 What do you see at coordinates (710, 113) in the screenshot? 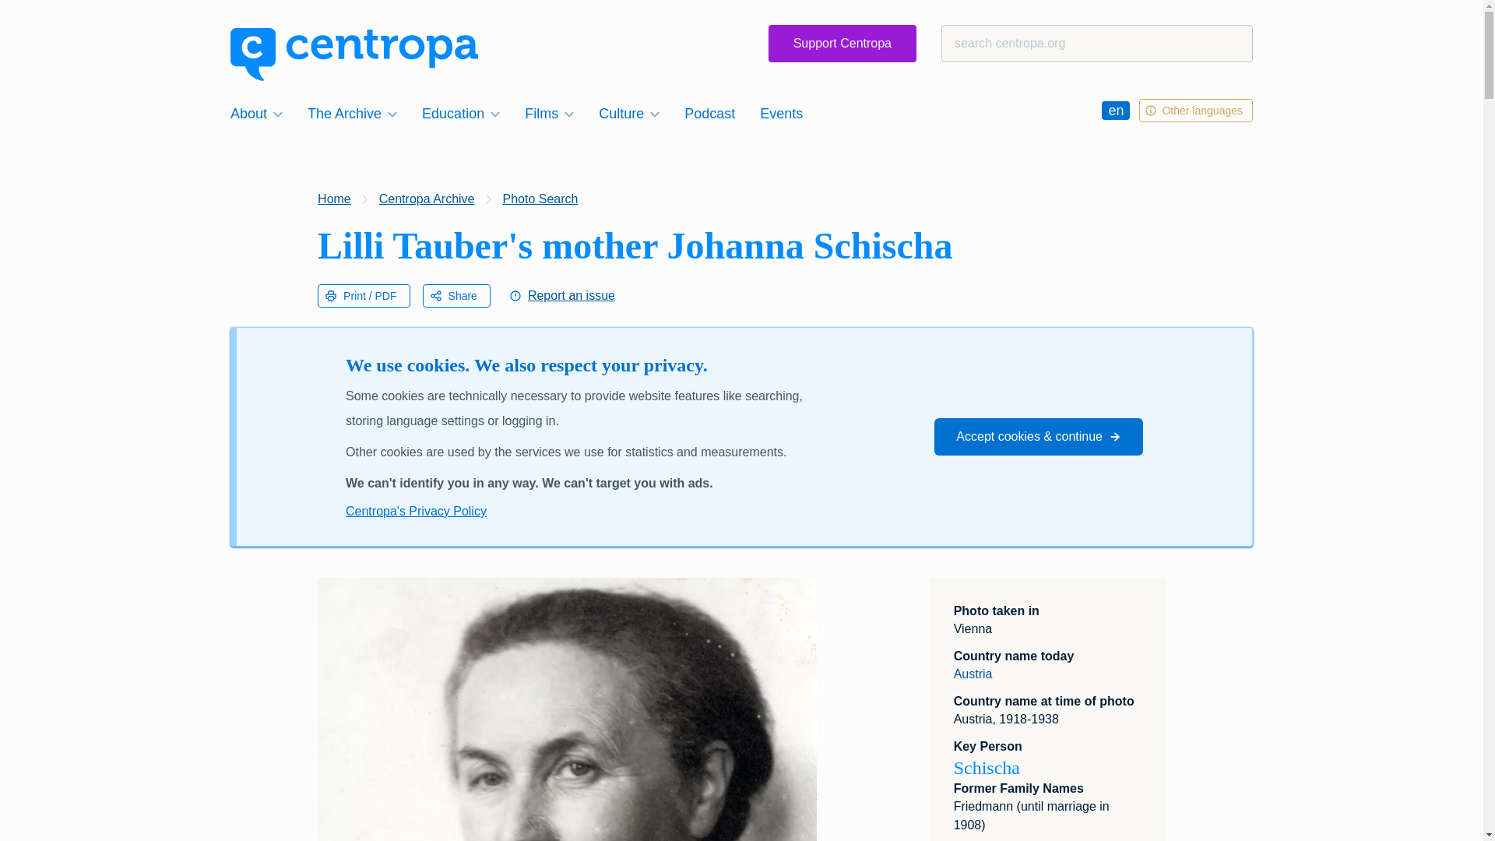
I see `Podcast` at bounding box center [710, 113].